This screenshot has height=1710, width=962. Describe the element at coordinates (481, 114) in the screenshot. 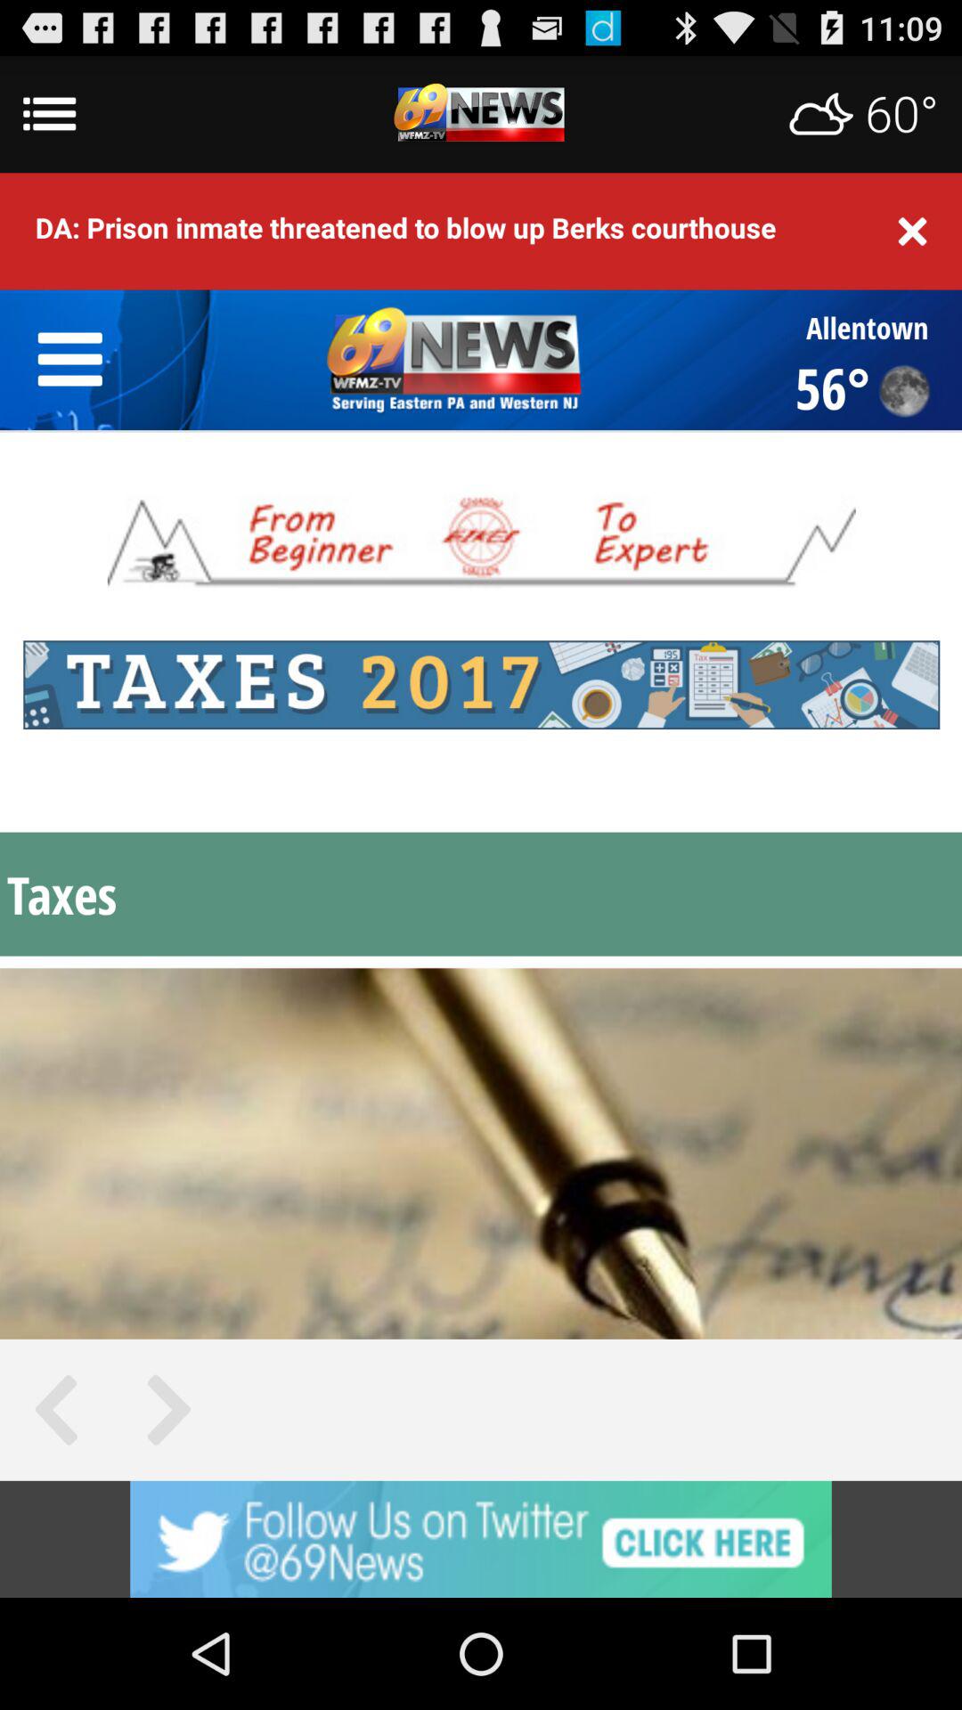

I see `open options menu` at that location.